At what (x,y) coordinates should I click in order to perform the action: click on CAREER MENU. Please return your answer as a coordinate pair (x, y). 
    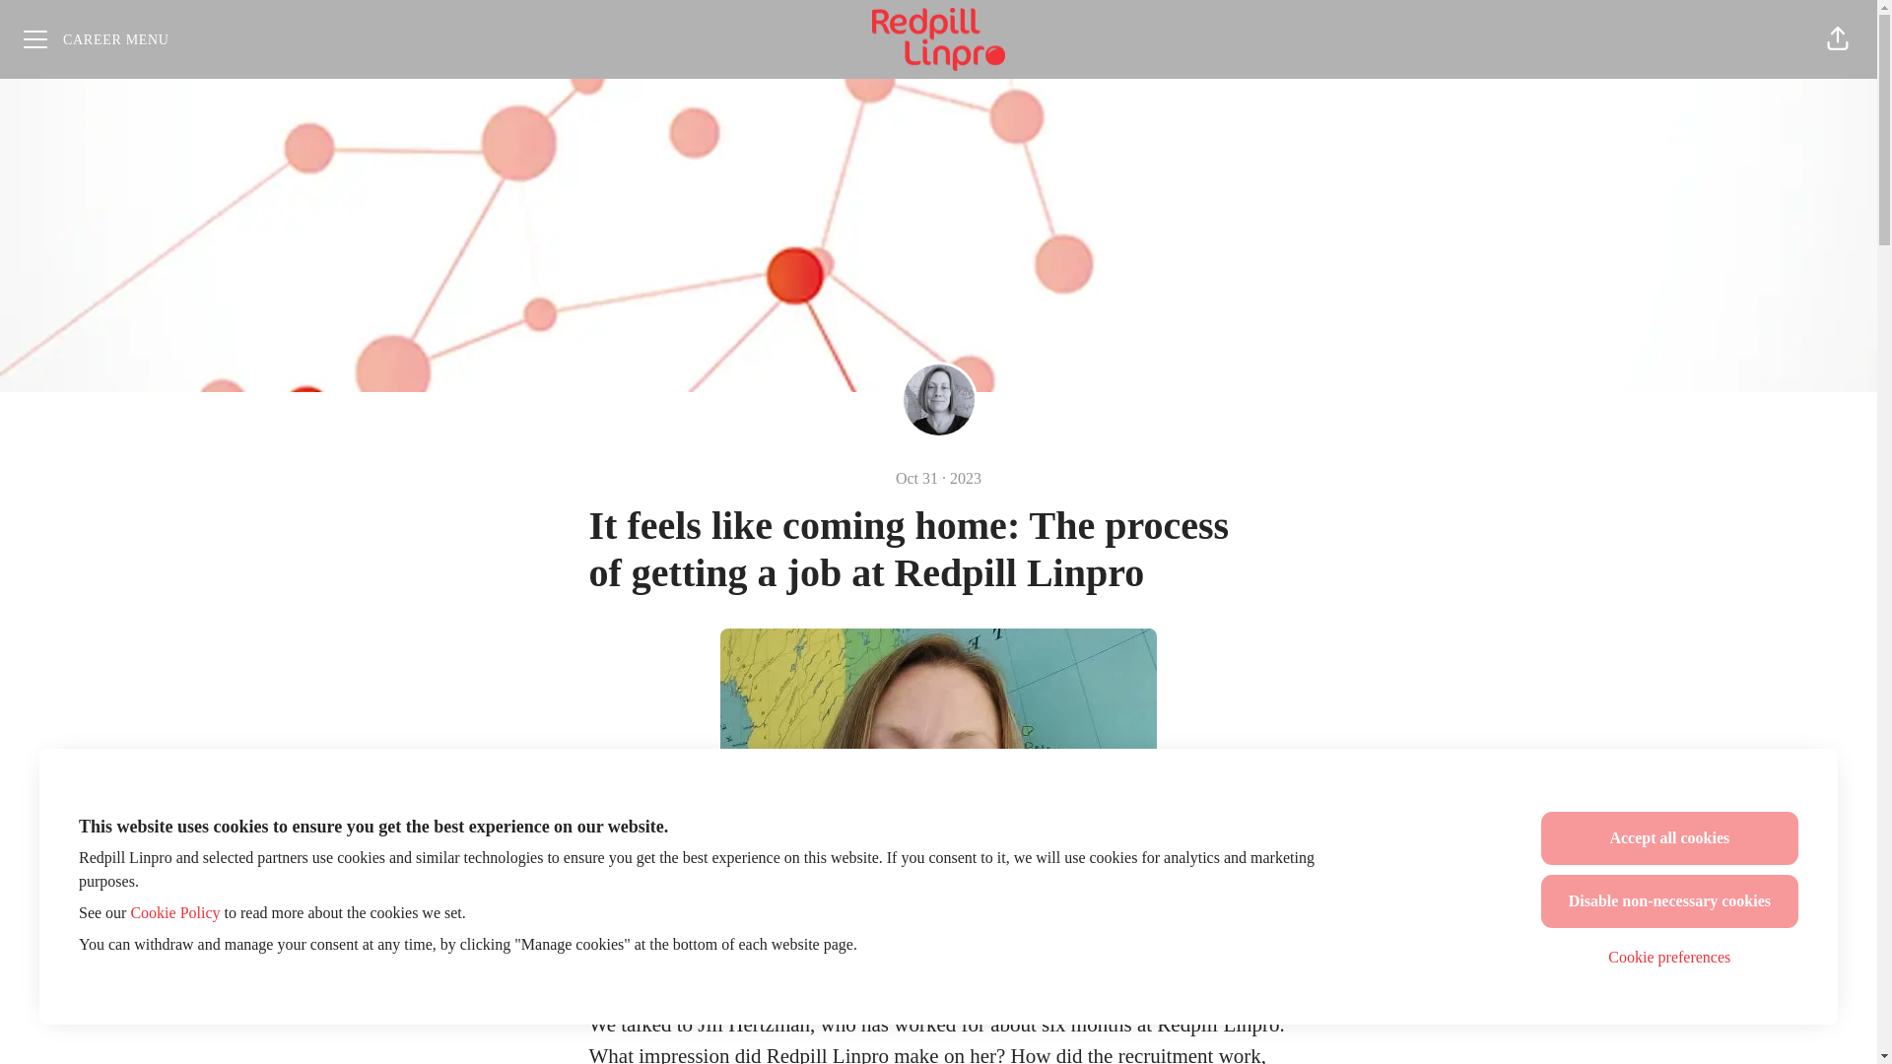
    Looking at the image, I should click on (97, 39).